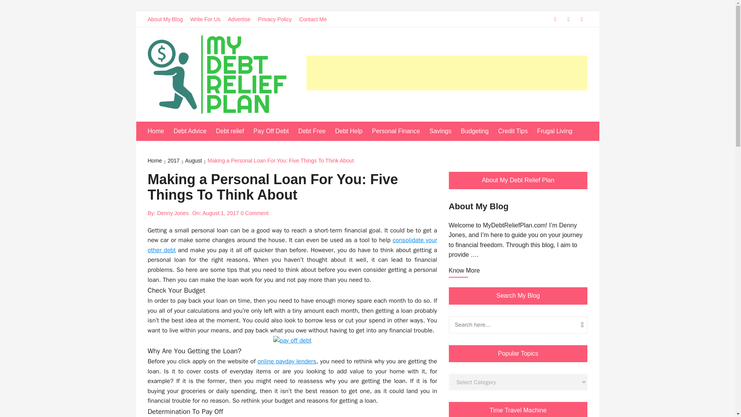 This screenshot has width=741, height=417. I want to click on Debt relief, so click(233, 131).